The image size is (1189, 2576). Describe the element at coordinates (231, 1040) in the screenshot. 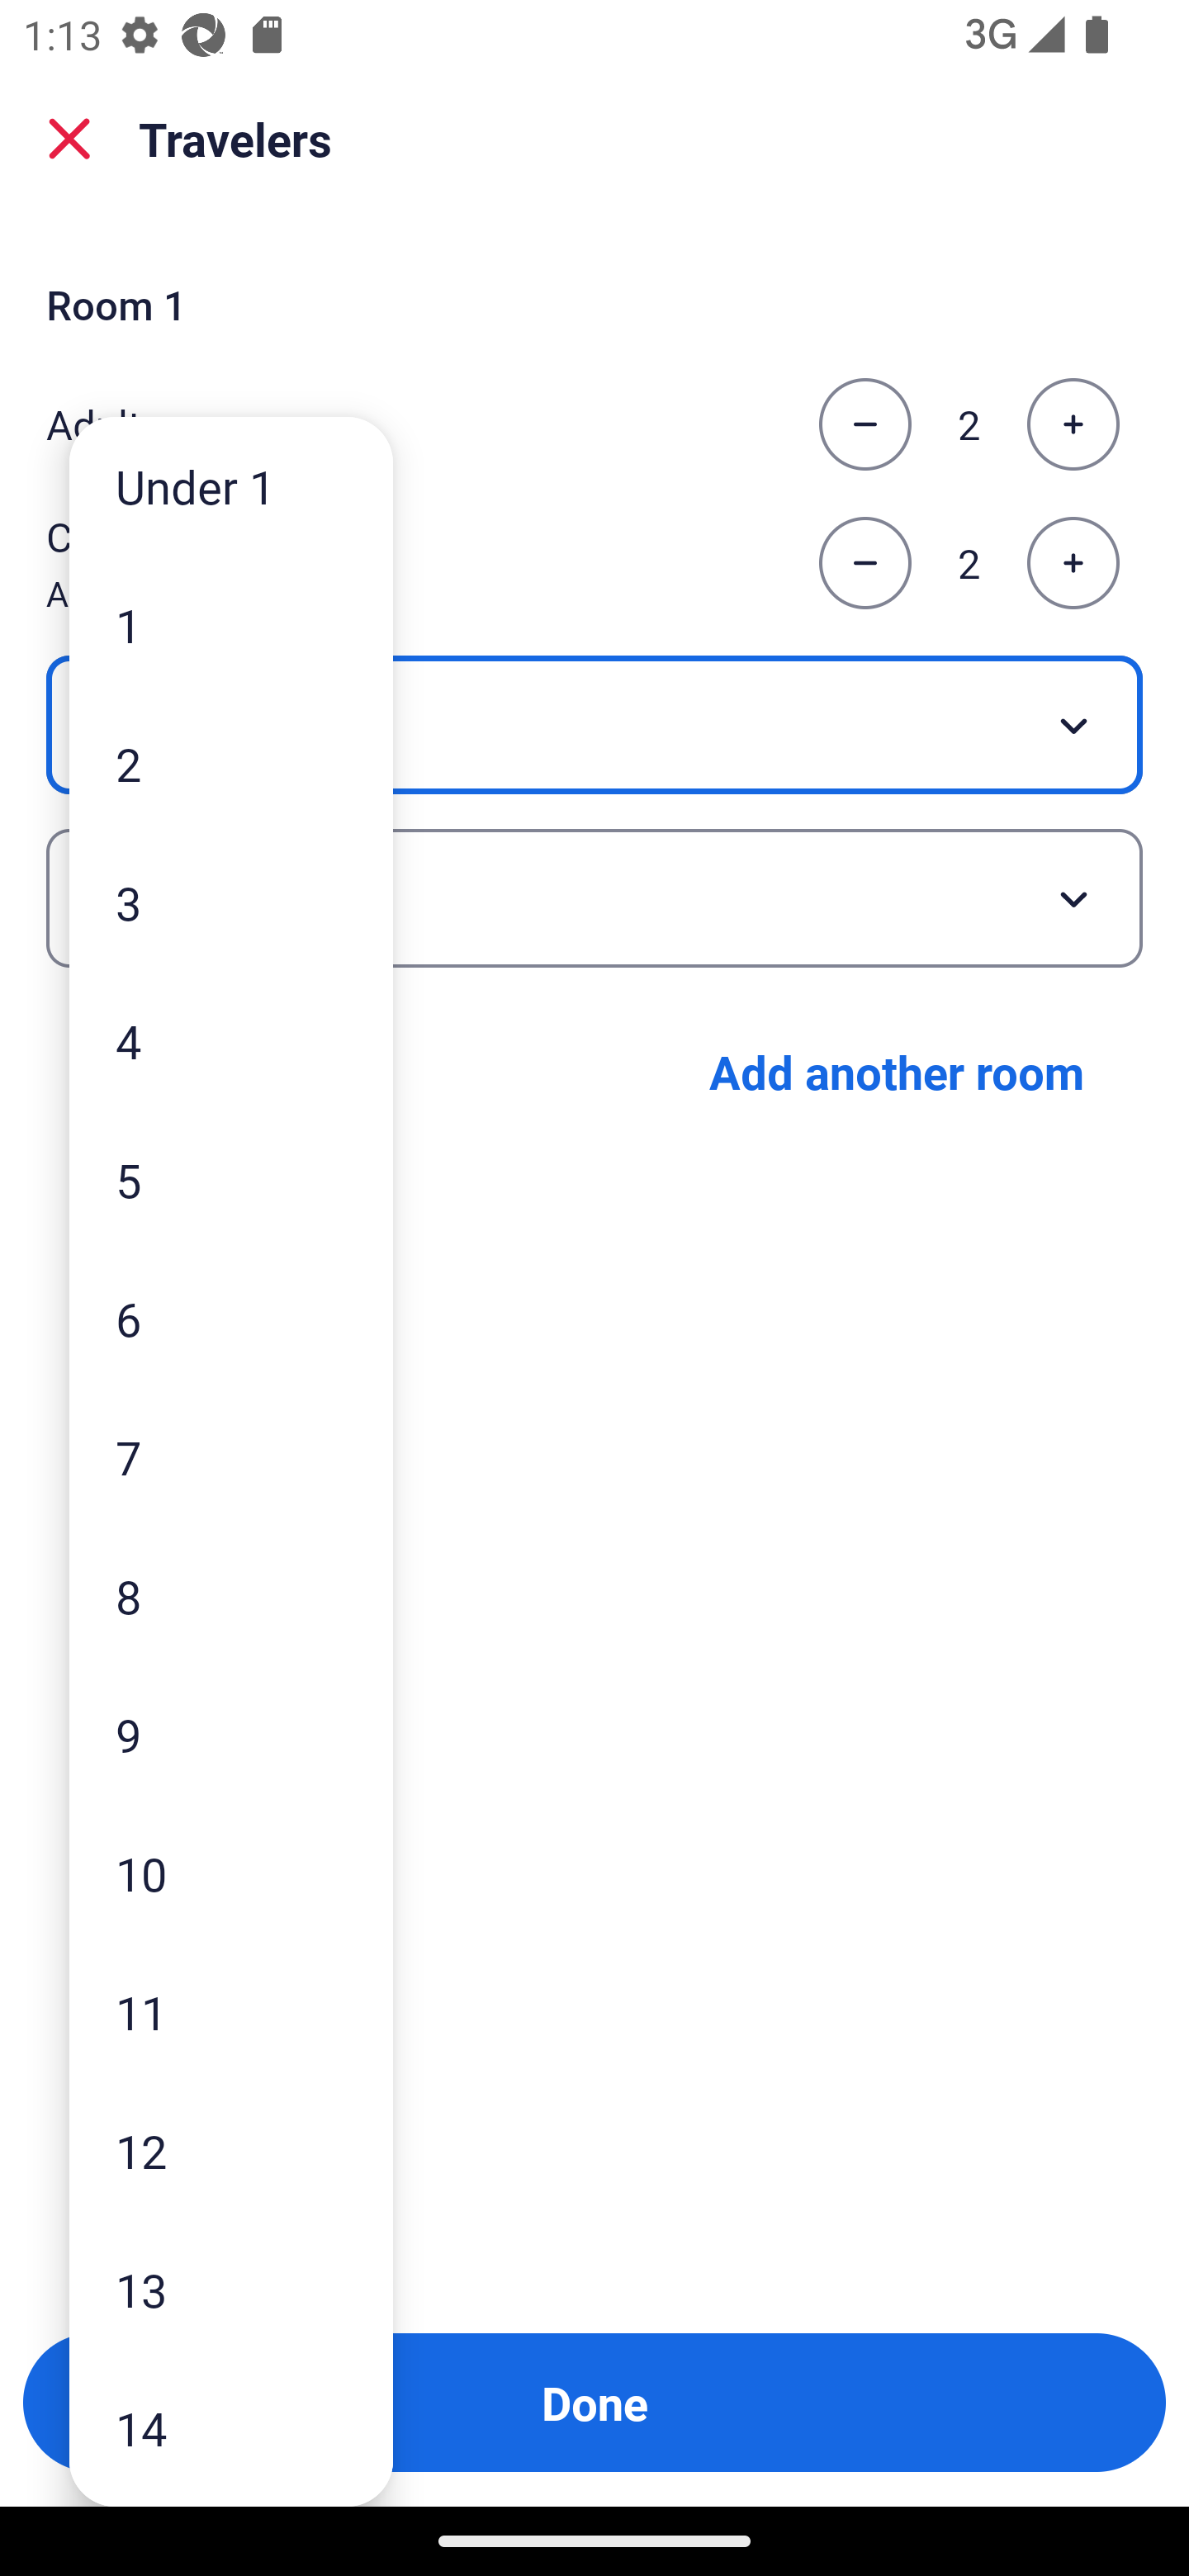

I see `4` at that location.